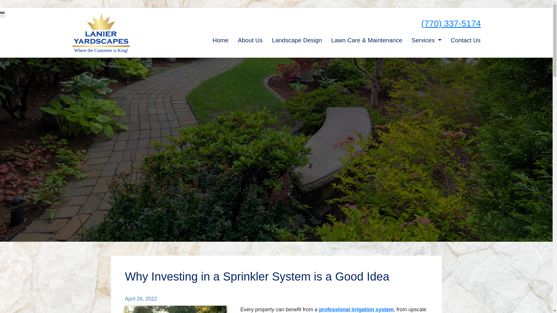  Describe the element at coordinates (4, 2) in the screenshot. I see `SKIP TO MAIN CONTENT` at that location.